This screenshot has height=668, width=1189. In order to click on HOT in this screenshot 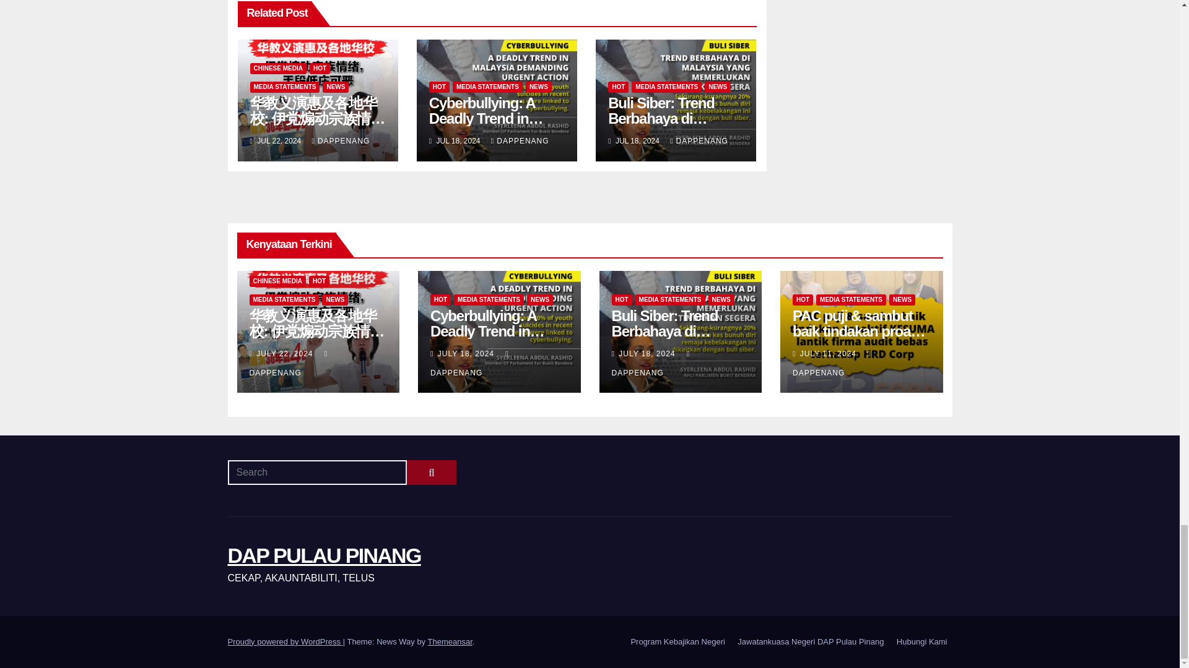, I will do `click(439, 87)`.